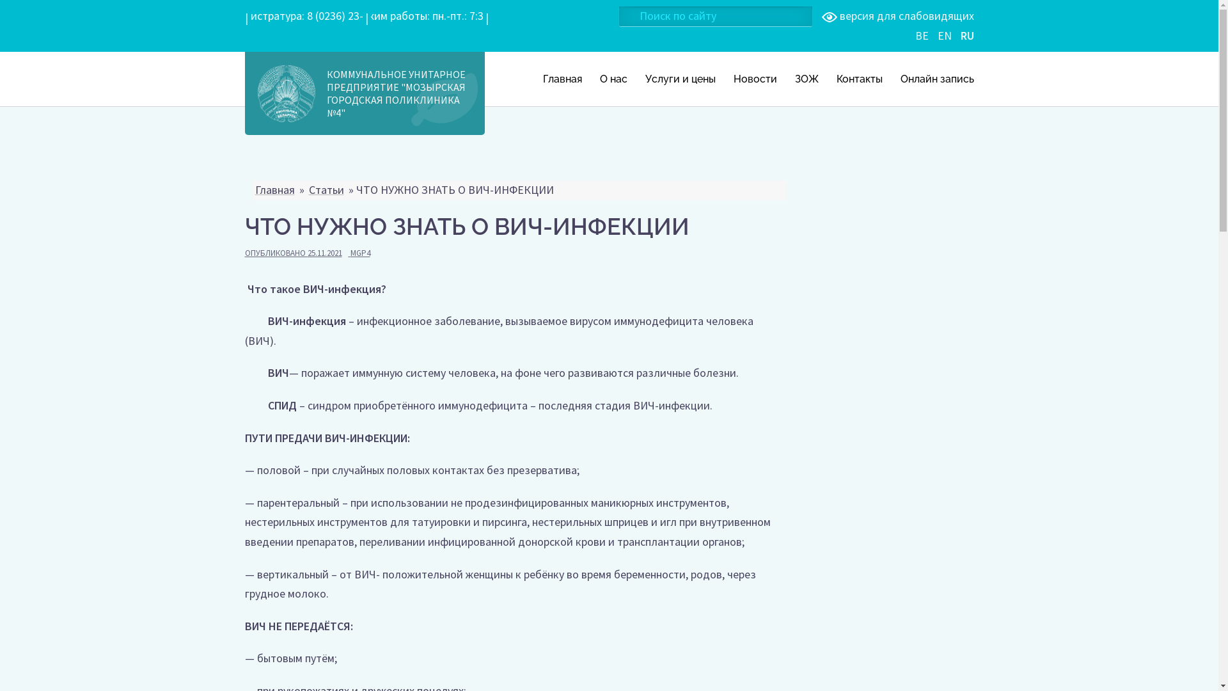 The image size is (1228, 691). I want to click on 25.11.2021, so click(324, 253).